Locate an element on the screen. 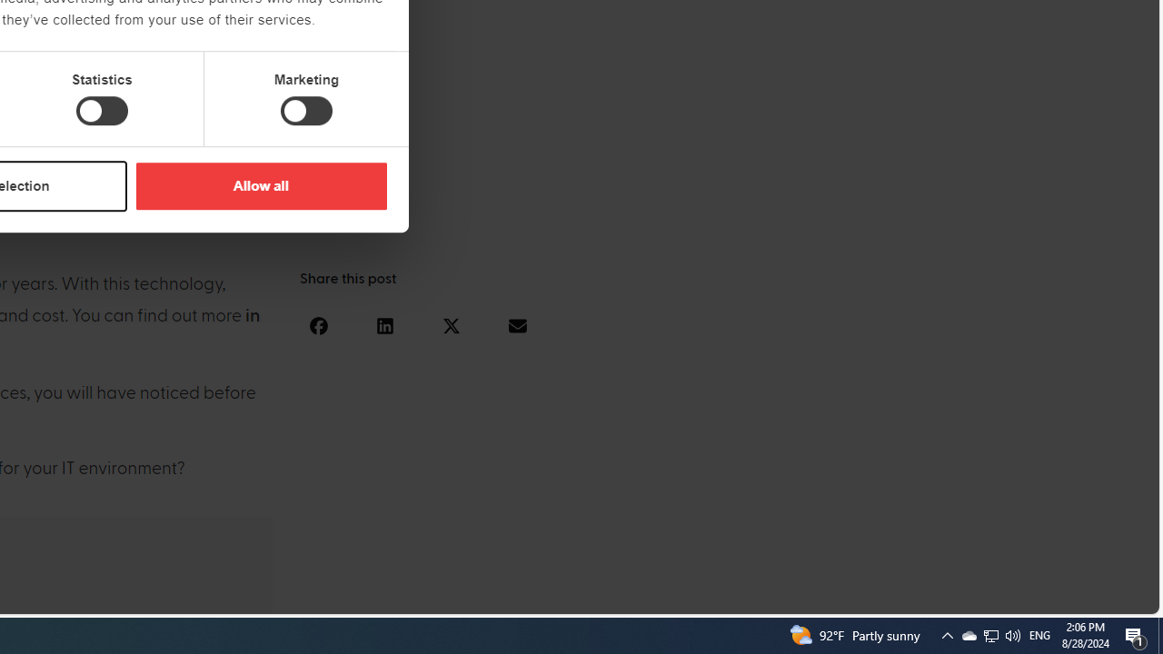 This screenshot has width=1163, height=654. Statistics is located at coordinates (102, 111).